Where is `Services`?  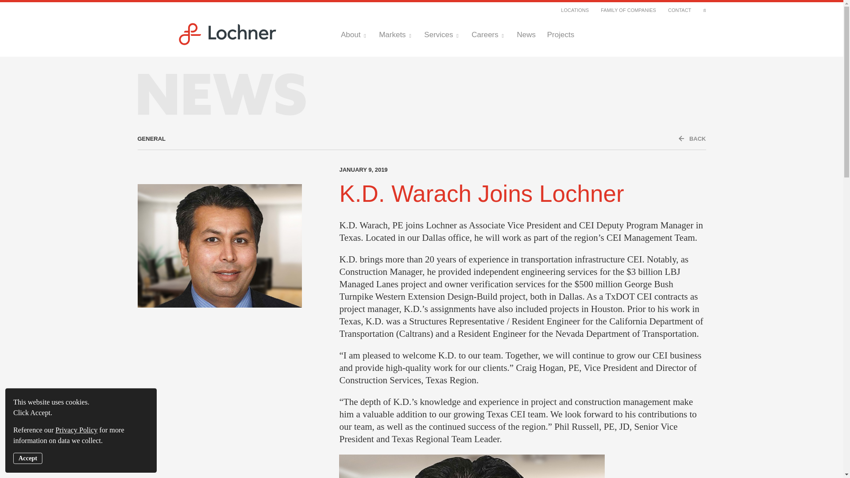
Services is located at coordinates (442, 35).